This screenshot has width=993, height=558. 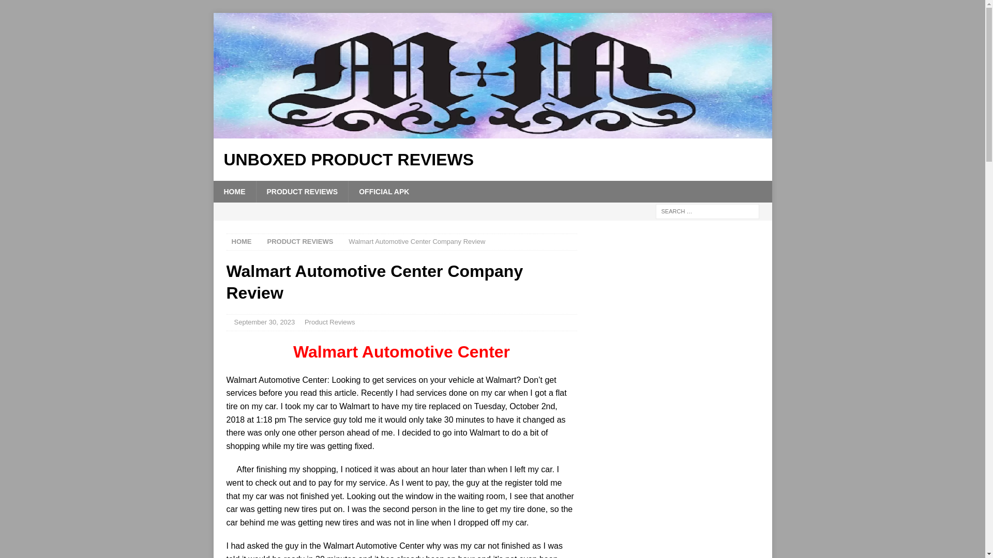 What do you see at coordinates (492, 159) in the screenshot?
I see `unboxed product reviews` at bounding box center [492, 159].